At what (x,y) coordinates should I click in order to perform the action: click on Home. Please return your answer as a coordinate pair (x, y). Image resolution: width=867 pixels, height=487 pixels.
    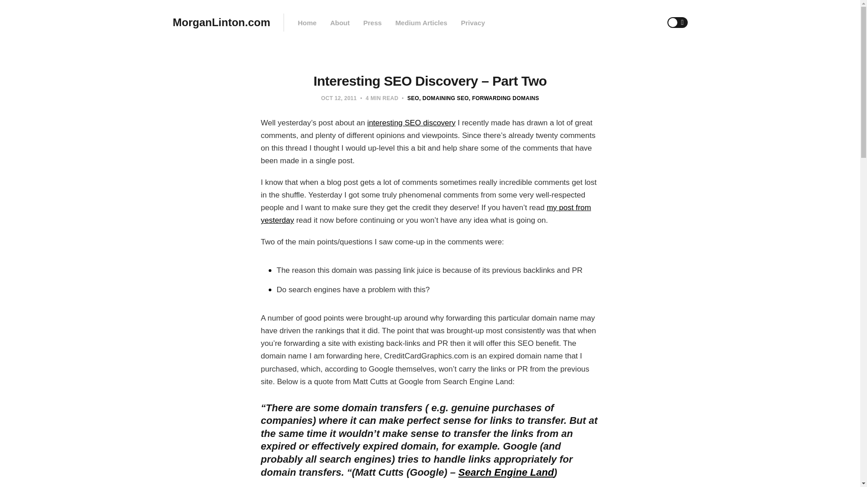
    Looking at the image, I should click on (307, 23).